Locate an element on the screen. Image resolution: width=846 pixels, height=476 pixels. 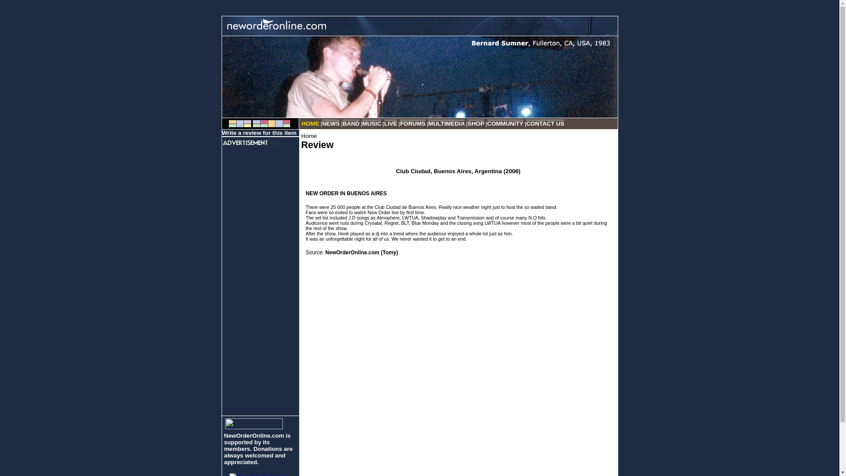
LIVE is located at coordinates (390, 123).